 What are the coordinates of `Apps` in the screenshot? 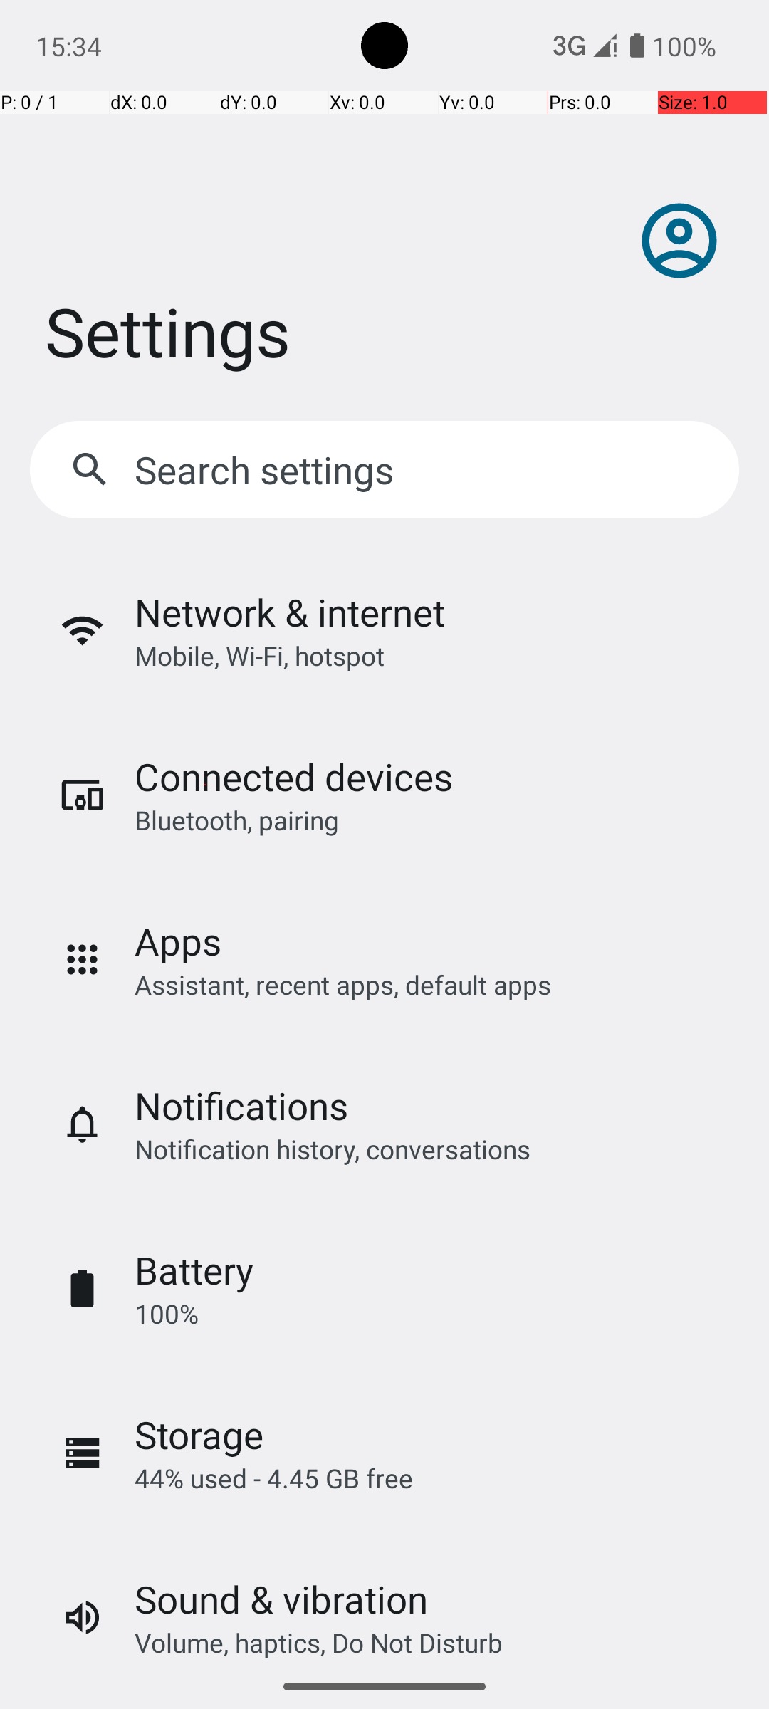 It's located at (178, 941).